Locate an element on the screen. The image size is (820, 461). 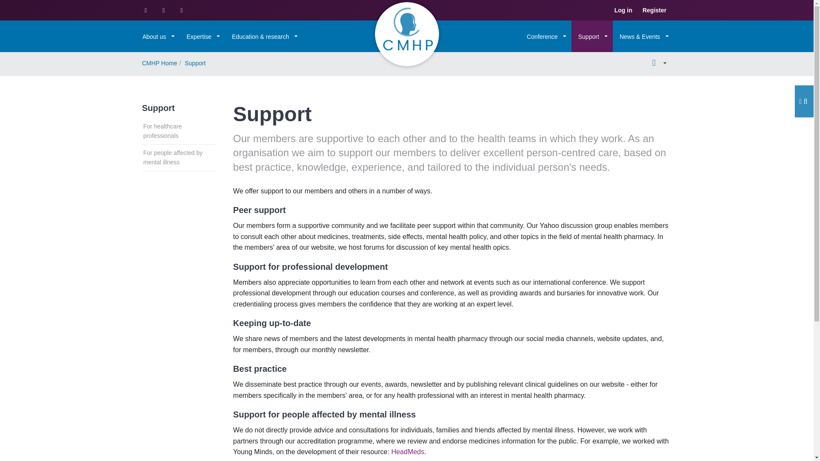
About us is located at coordinates (158, 36).